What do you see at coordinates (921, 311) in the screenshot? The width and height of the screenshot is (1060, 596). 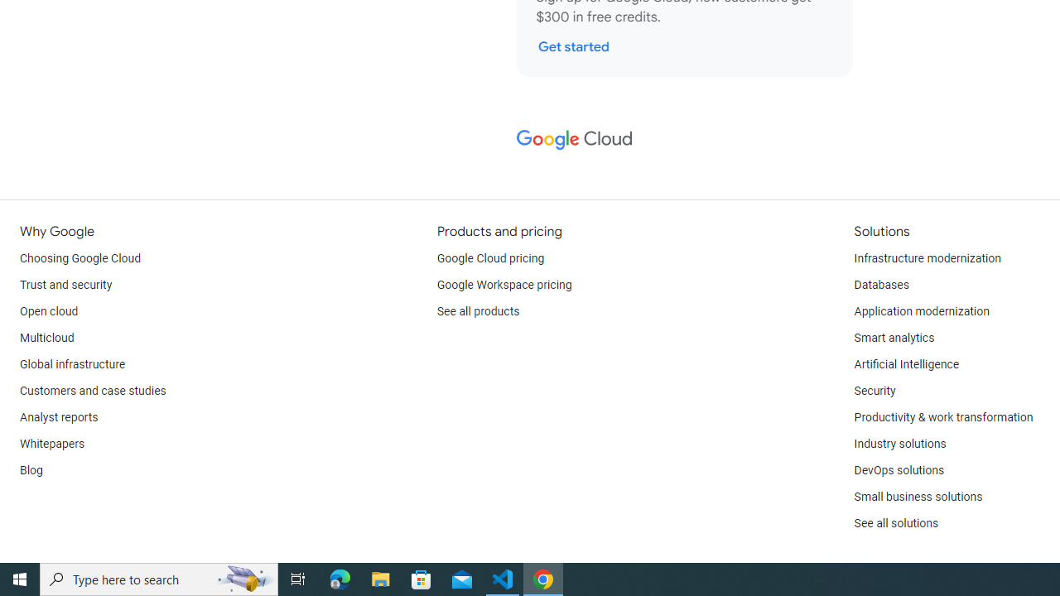 I see `Application modernization` at bounding box center [921, 311].